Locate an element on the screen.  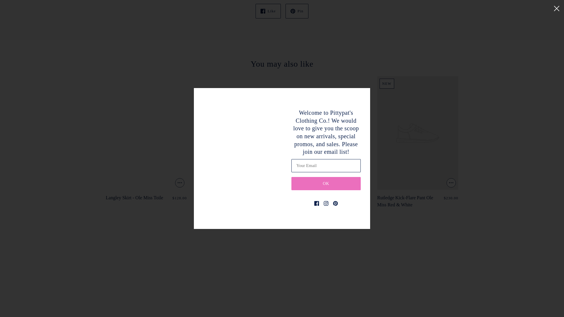
American Express is located at coordinates (404, 294).